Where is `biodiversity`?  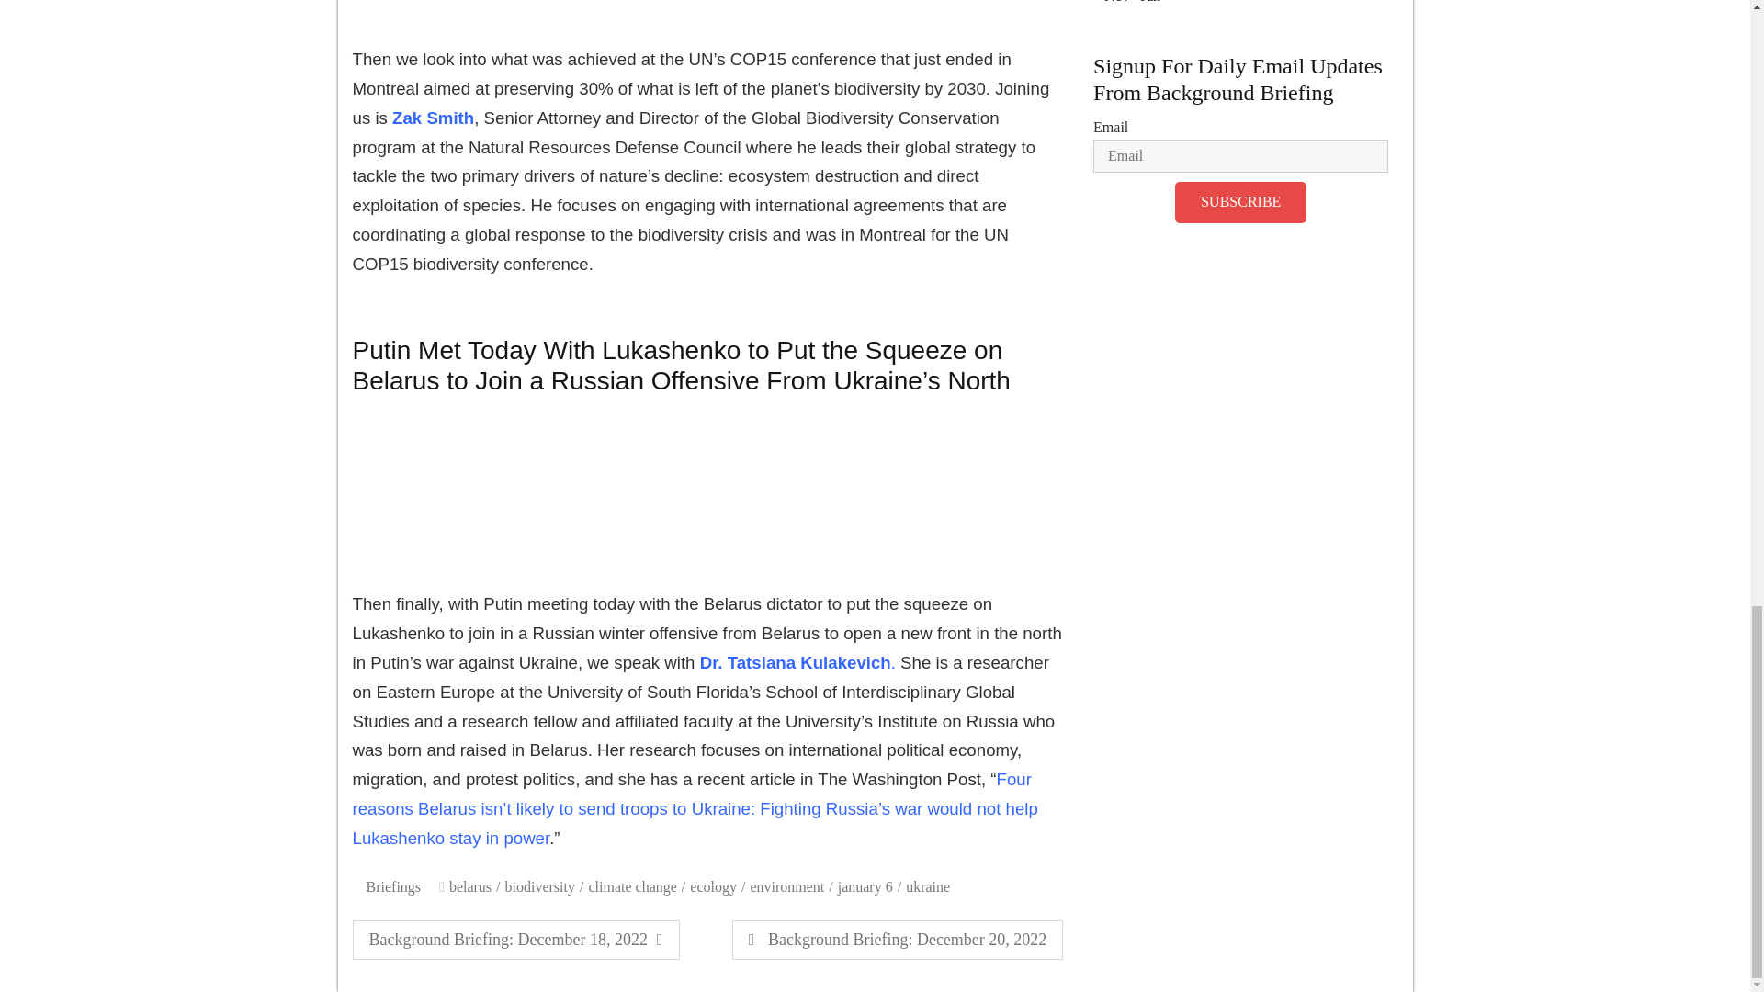
biodiversity is located at coordinates (544, 886).